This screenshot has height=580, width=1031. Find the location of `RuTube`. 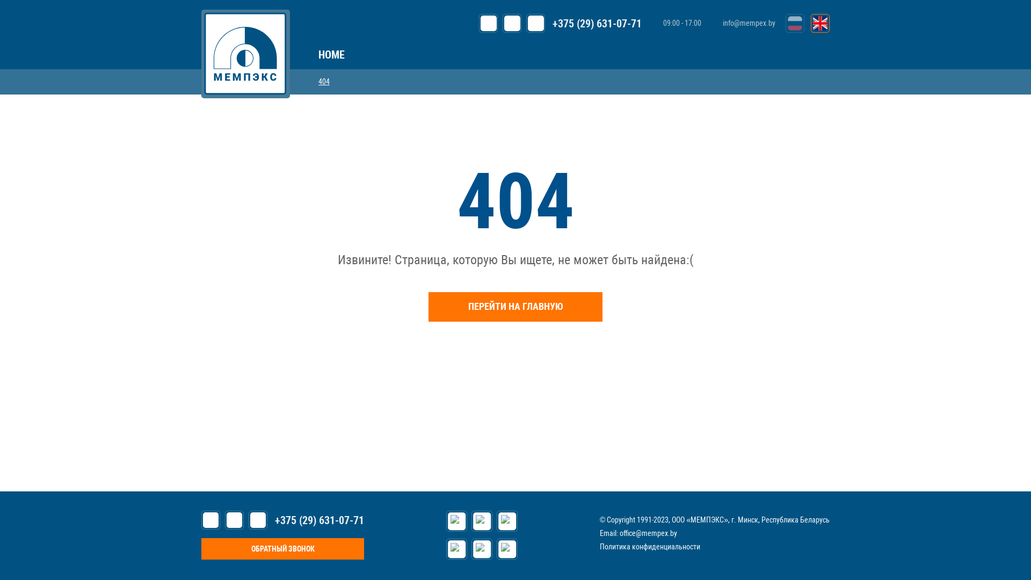

RuTube is located at coordinates (456, 521).